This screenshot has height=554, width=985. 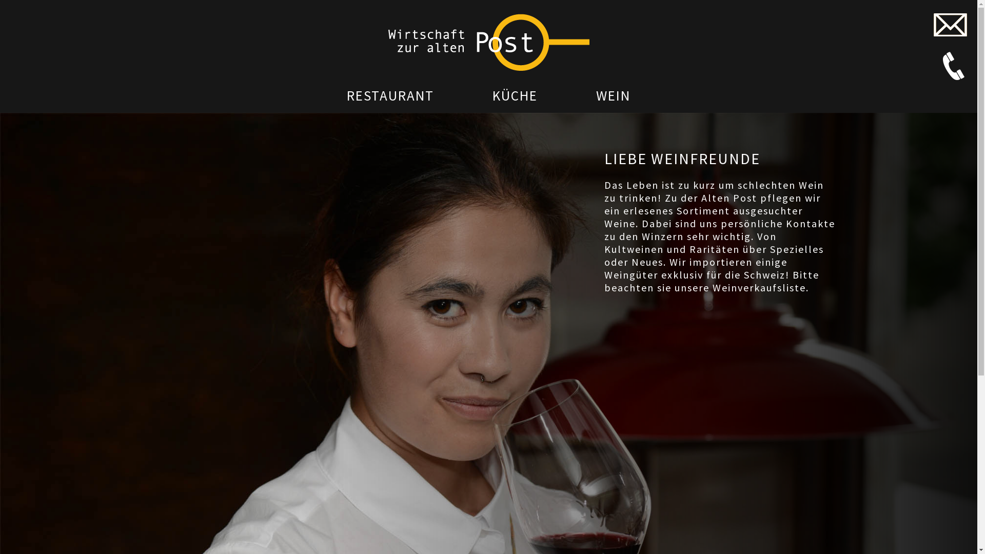 What do you see at coordinates (390, 95) in the screenshot?
I see `RESTAURANT` at bounding box center [390, 95].